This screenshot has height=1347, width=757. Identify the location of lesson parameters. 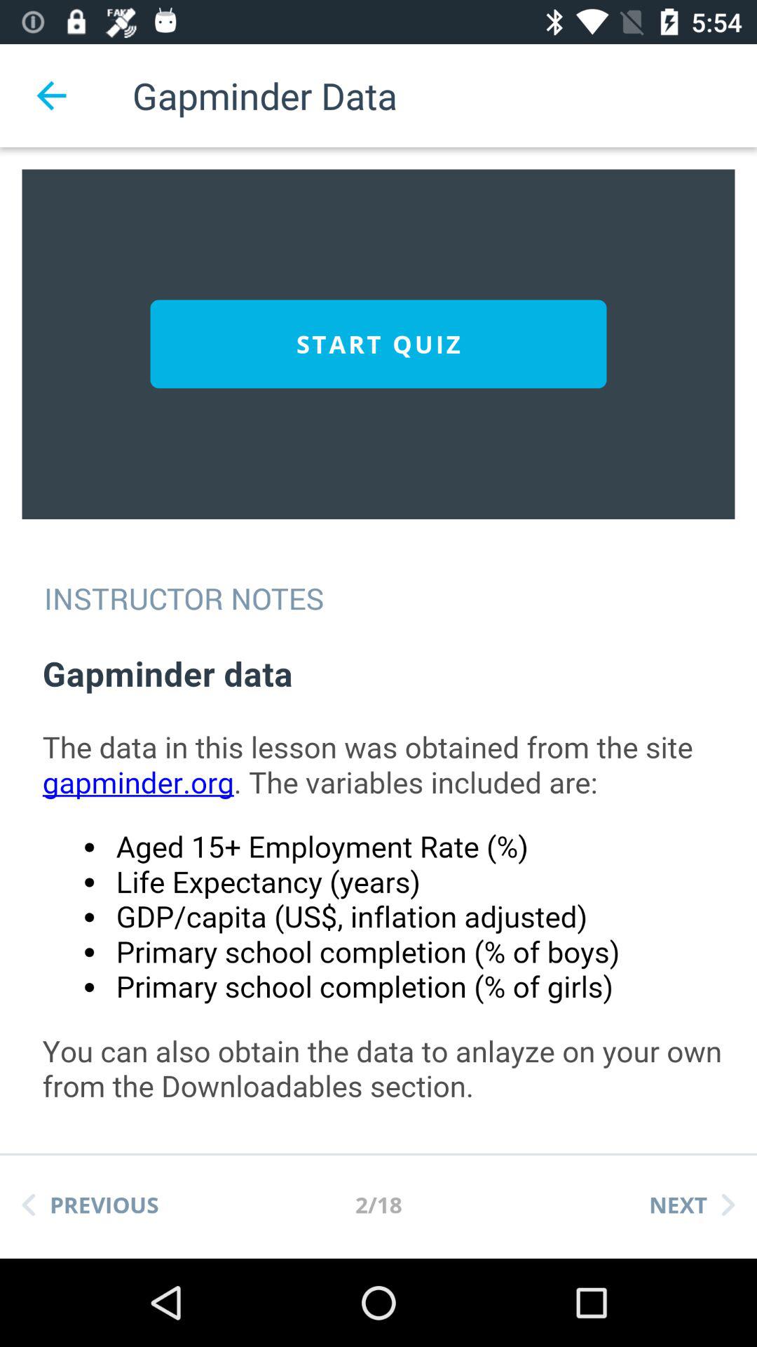
(393, 887).